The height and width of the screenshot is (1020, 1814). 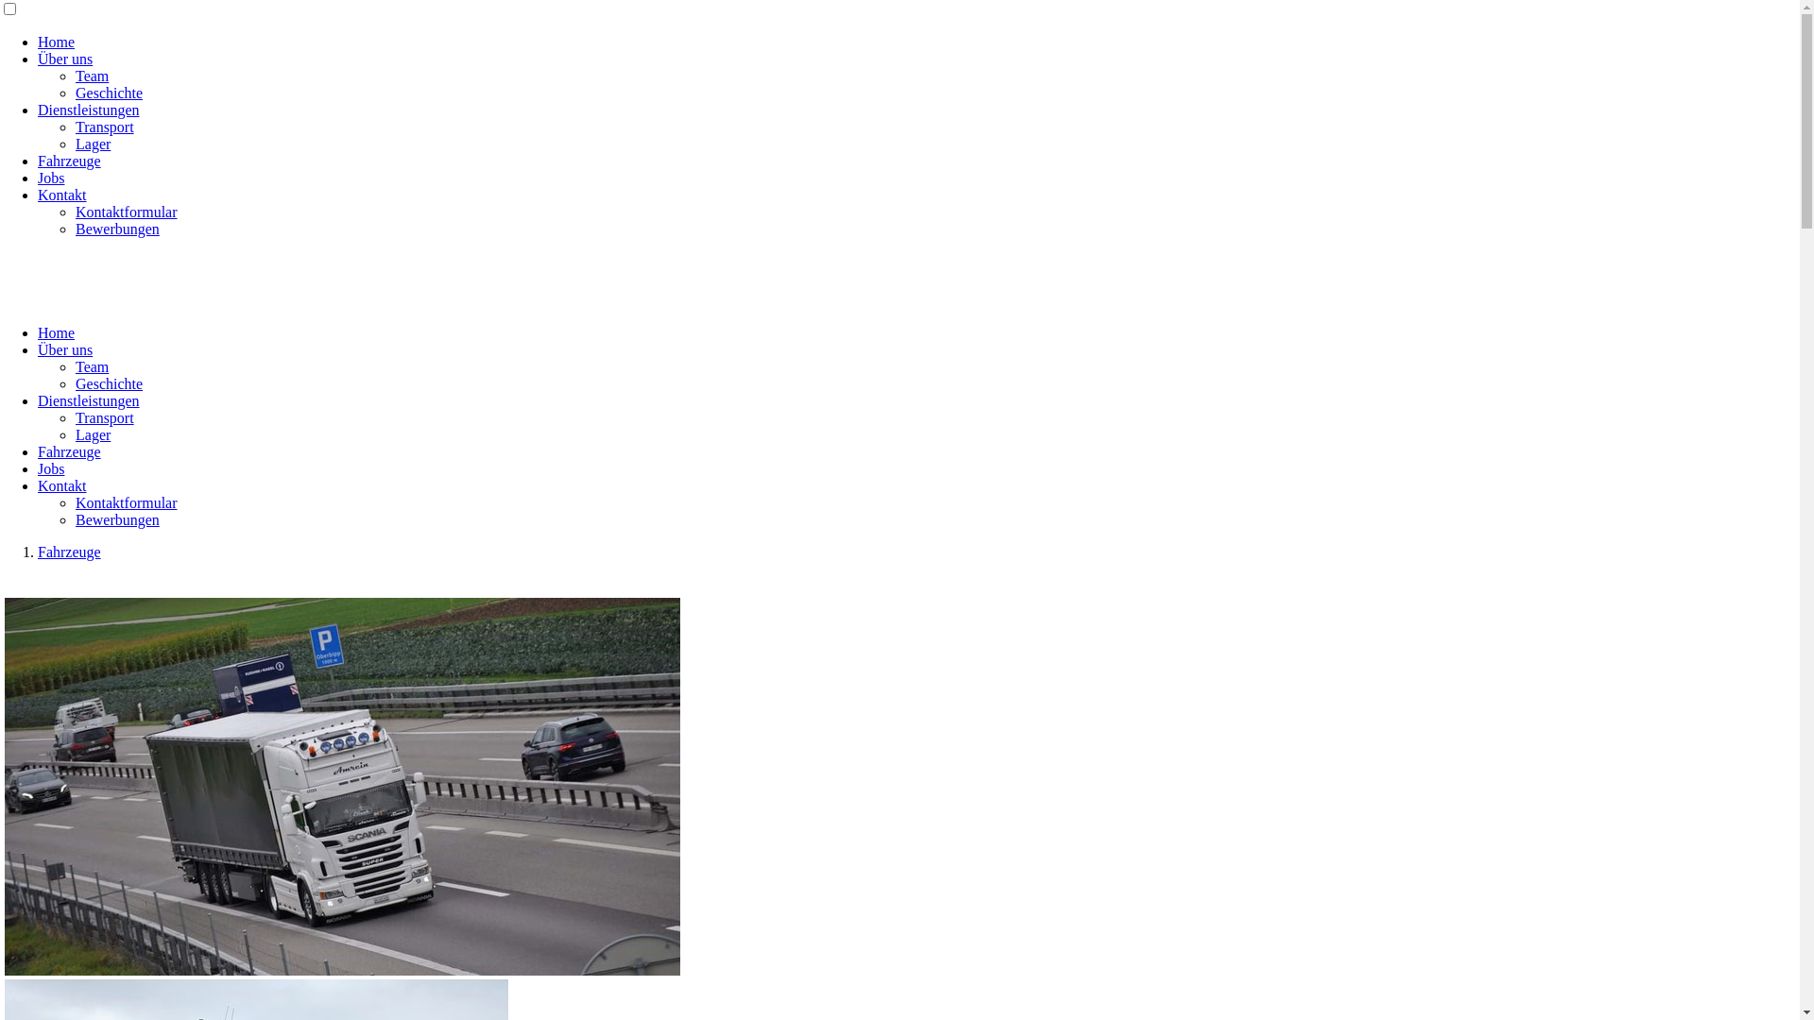 What do you see at coordinates (117, 229) in the screenshot?
I see `Bewerbungen` at bounding box center [117, 229].